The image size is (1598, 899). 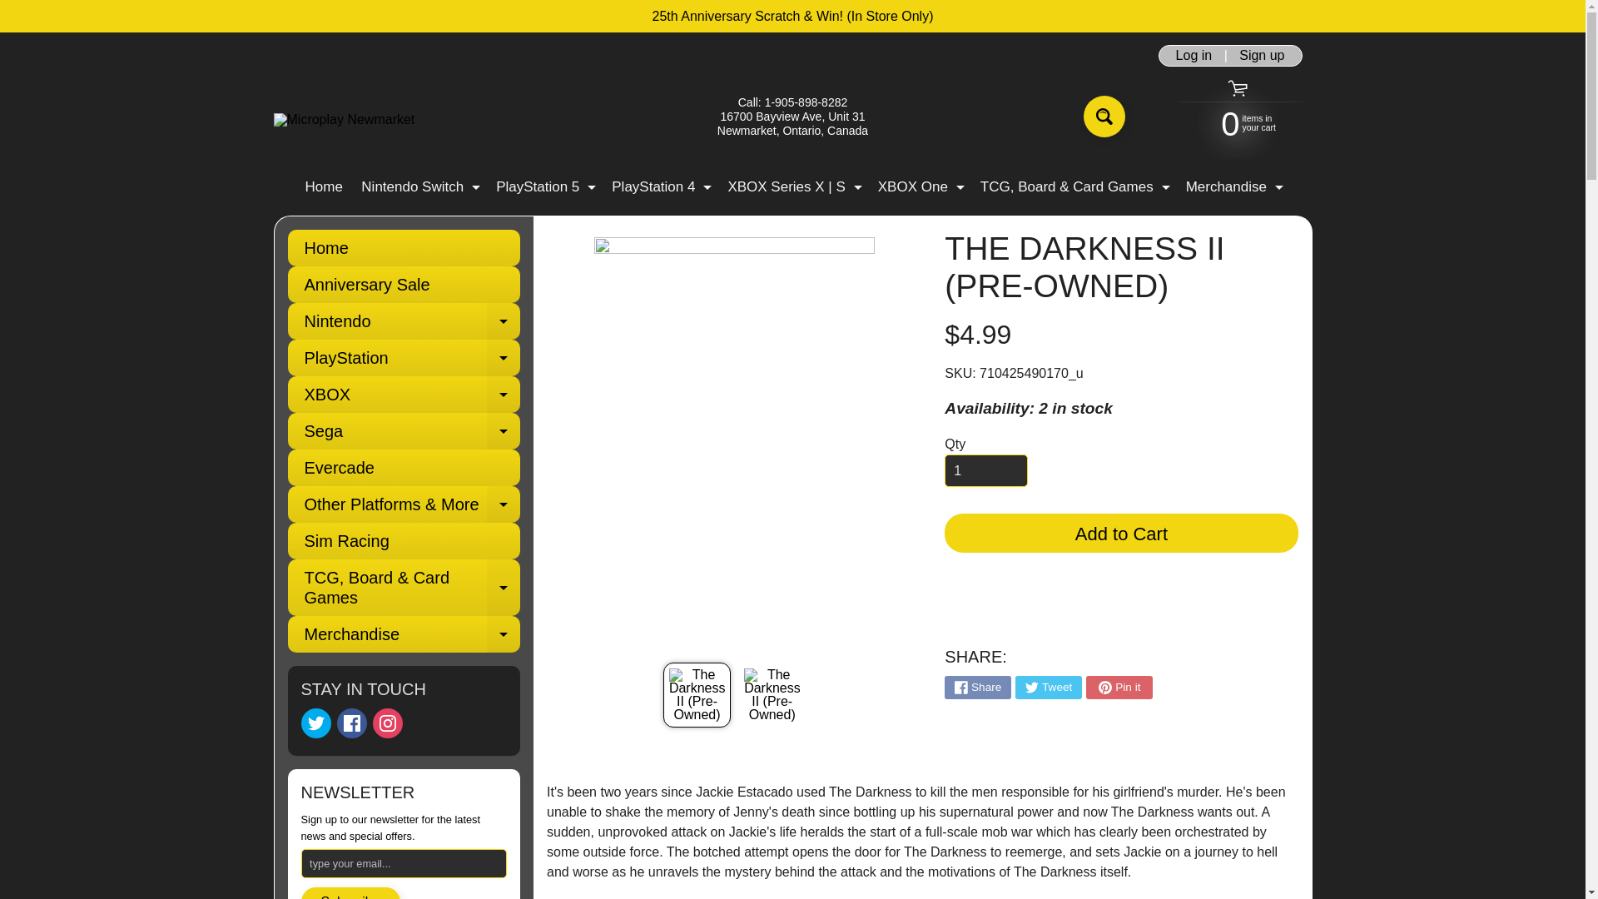 What do you see at coordinates (919, 186) in the screenshot?
I see `Instagram` at bounding box center [919, 186].